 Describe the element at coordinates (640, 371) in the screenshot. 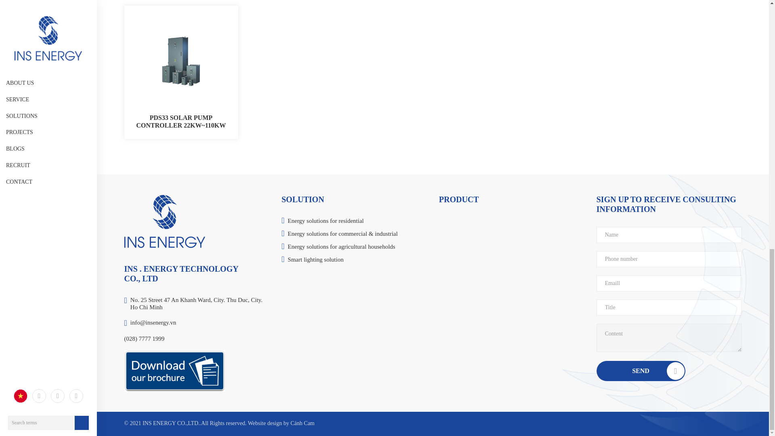

I see `Send` at that location.